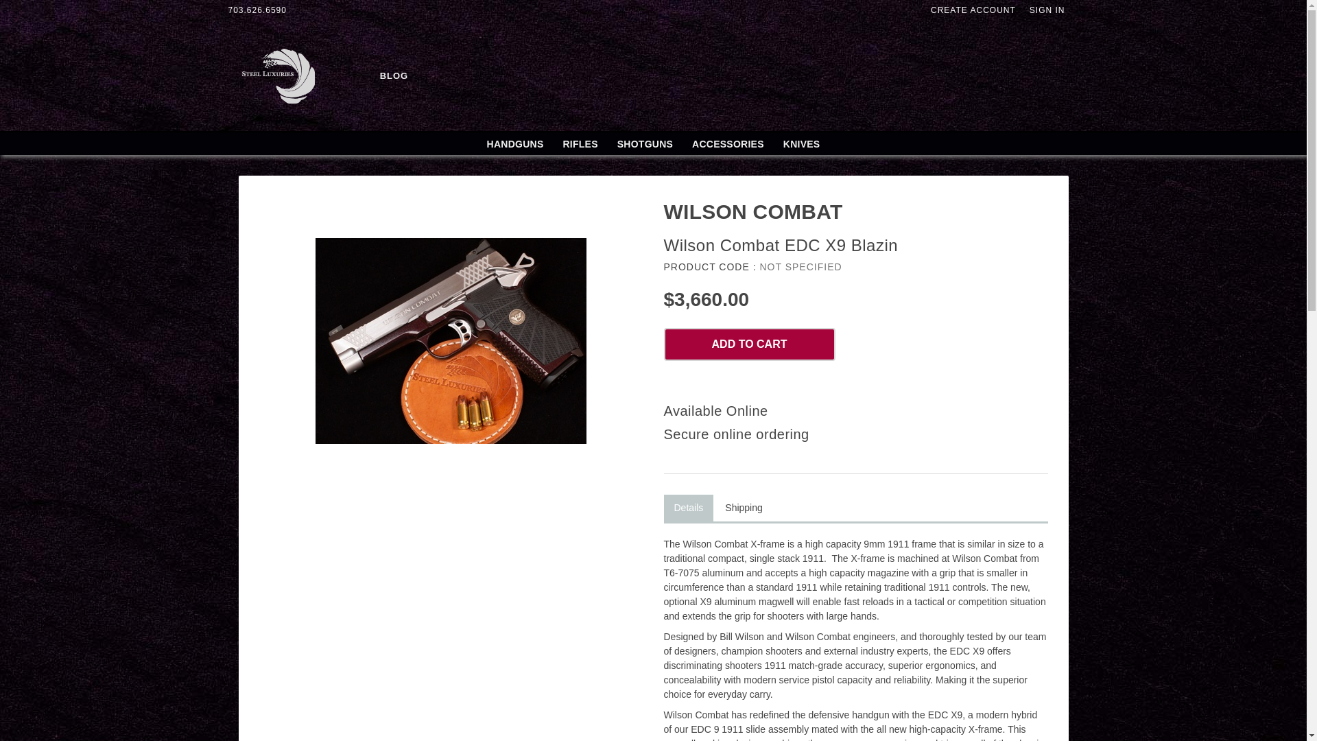 The width and height of the screenshot is (1317, 741). Describe the element at coordinates (801, 144) in the screenshot. I see `KNIVES` at that location.